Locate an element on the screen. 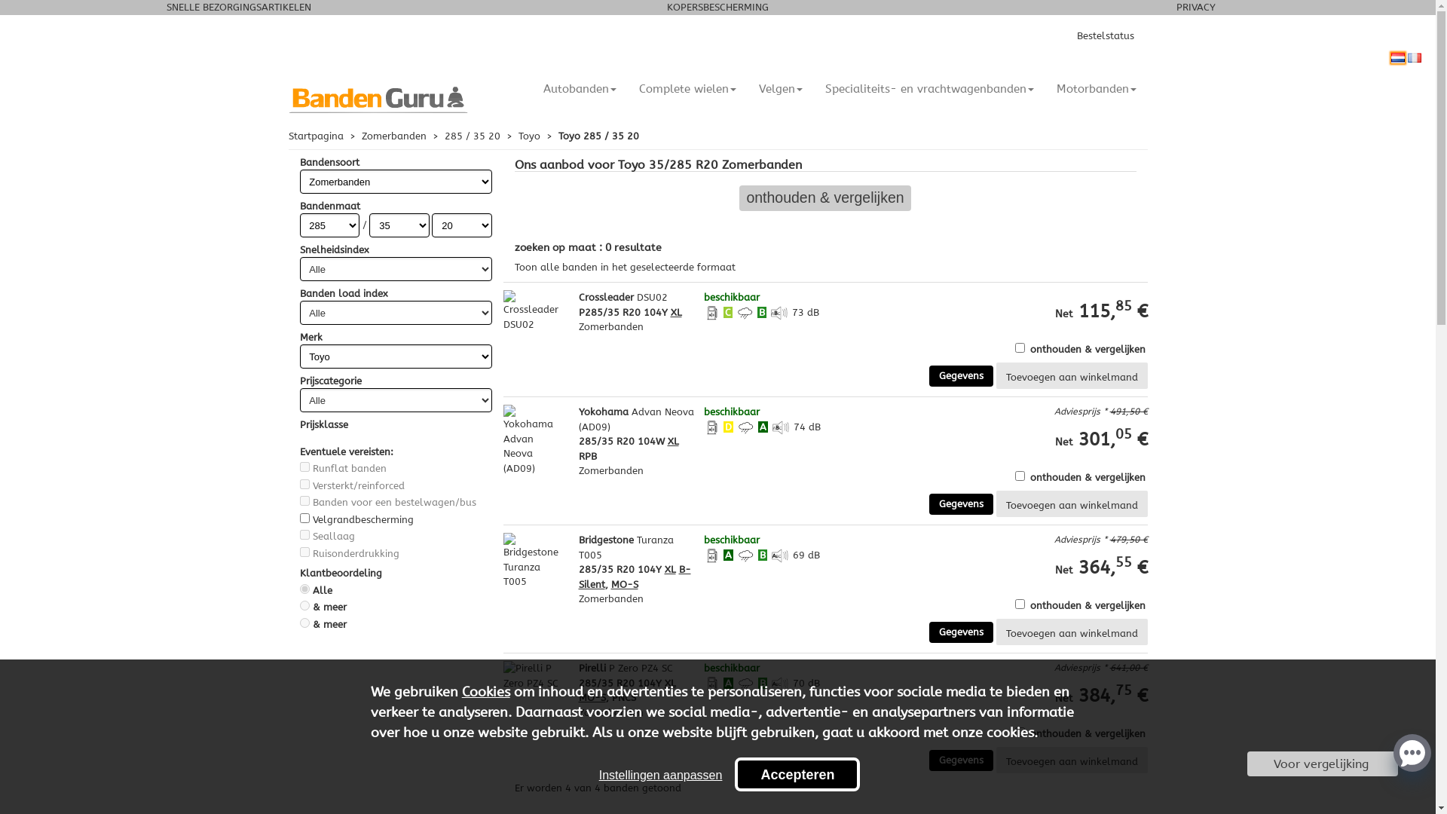 This screenshot has height=814, width=1447. Nederlands is located at coordinates (1398, 58).